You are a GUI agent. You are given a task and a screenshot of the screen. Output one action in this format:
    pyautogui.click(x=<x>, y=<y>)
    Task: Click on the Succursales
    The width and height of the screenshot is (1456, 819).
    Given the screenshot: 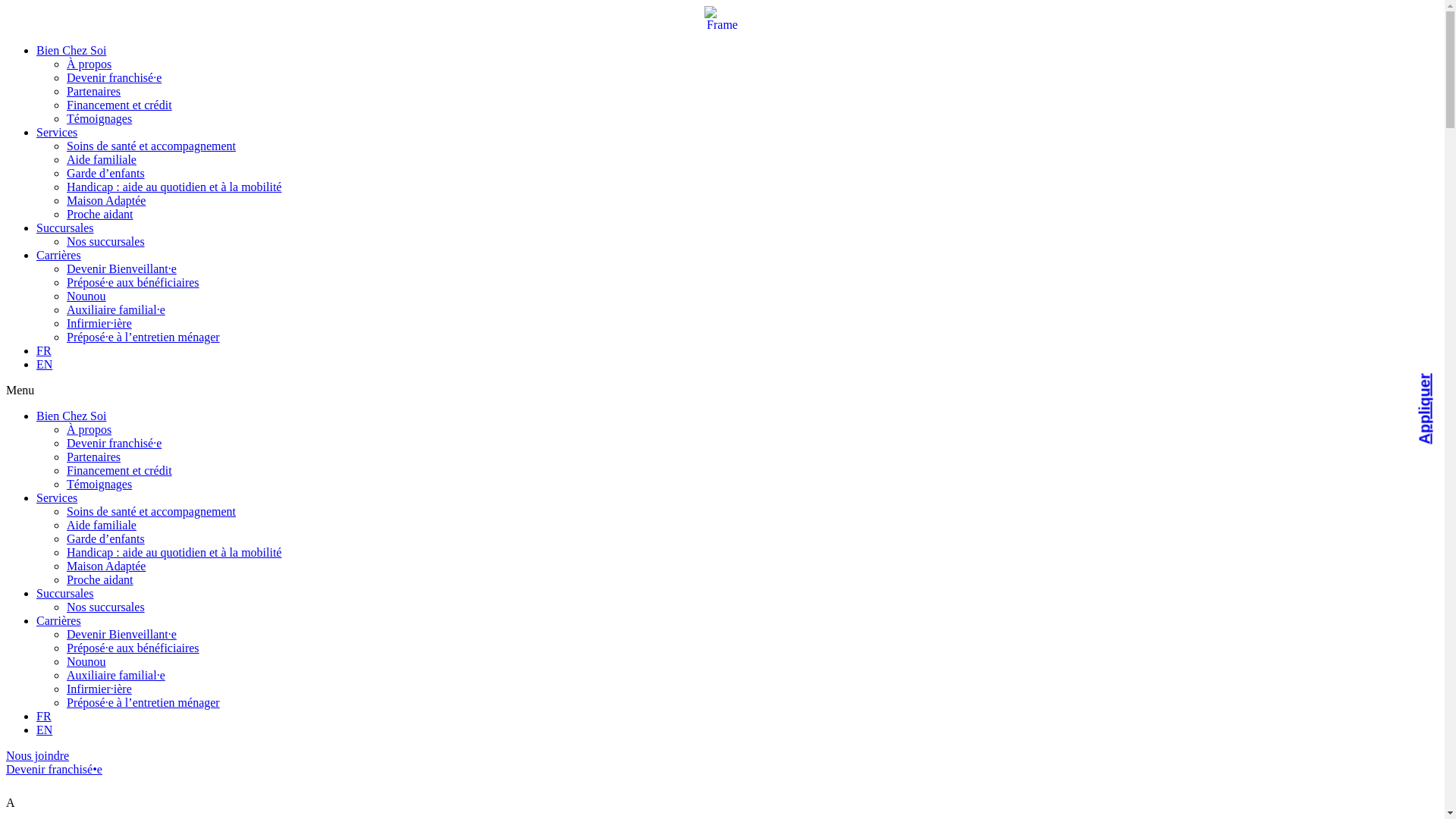 What is the action you would take?
    pyautogui.click(x=65, y=593)
    